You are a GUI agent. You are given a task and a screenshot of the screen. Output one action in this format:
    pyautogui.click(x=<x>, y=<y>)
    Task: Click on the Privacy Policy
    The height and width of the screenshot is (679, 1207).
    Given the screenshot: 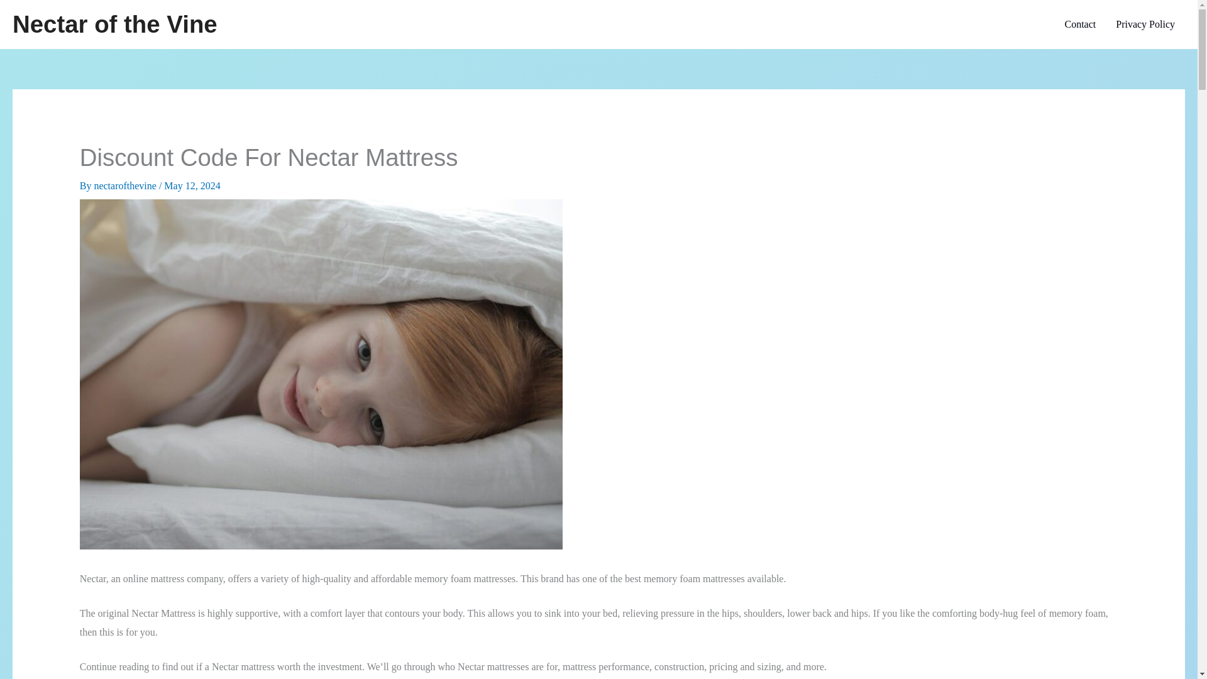 What is the action you would take?
    pyautogui.click(x=1145, y=24)
    